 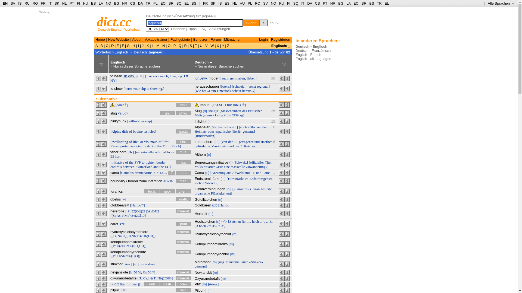 What do you see at coordinates (313, 59) in the screenshot?
I see `English - all languages` at bounding box center [313, 59].